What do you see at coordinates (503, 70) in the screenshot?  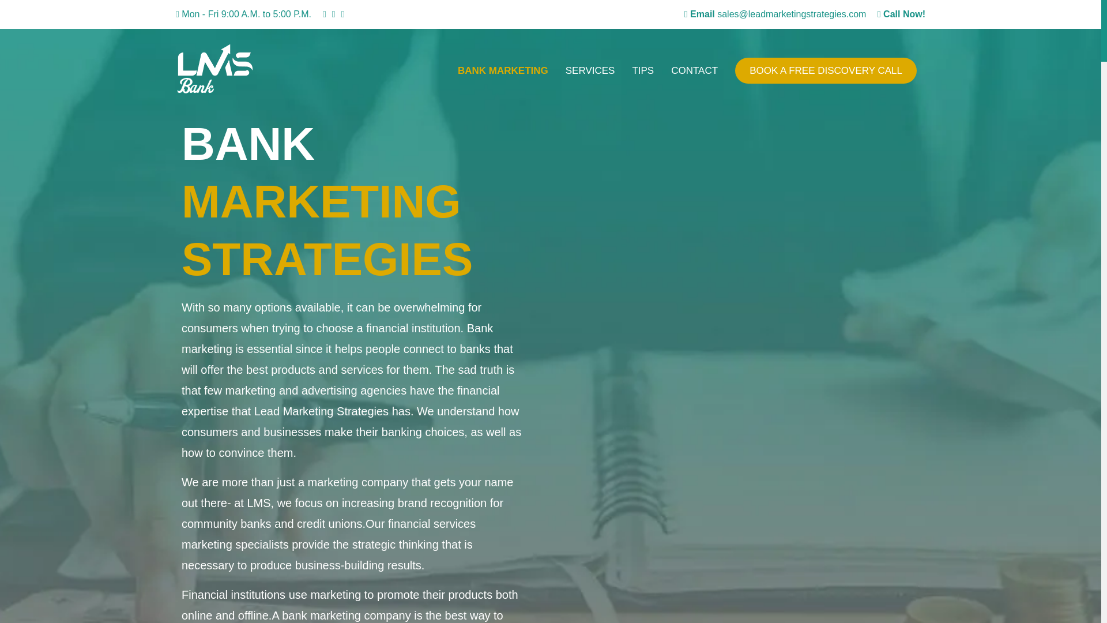 I see `BANK MARKETING` at bounding box center [503, 70].